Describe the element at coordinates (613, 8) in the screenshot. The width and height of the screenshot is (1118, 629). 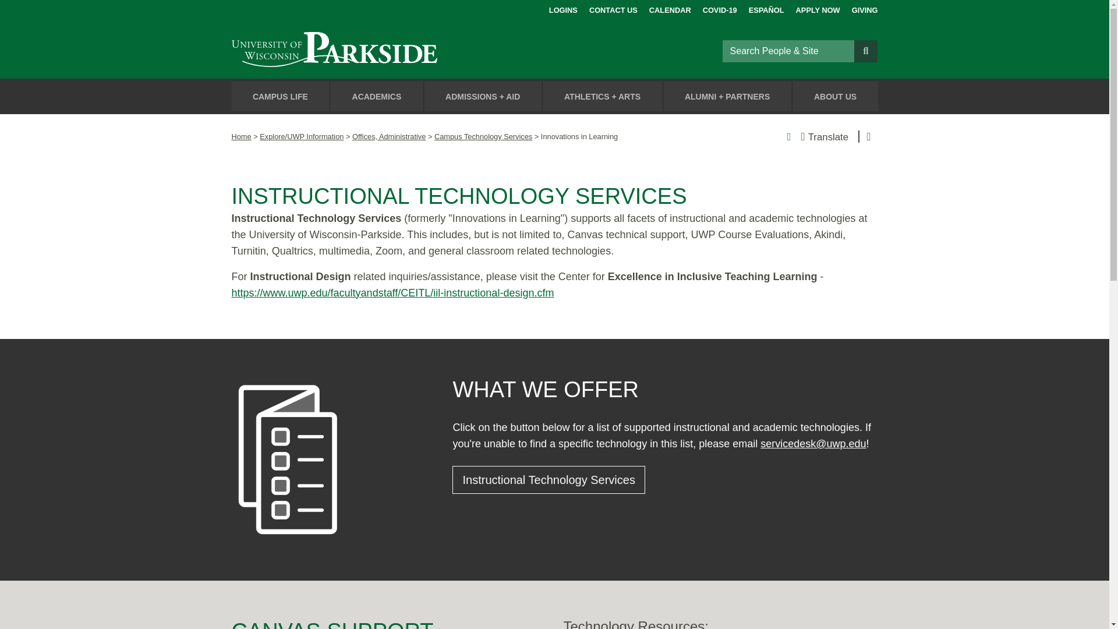
I see `CONTACT US` at that location.